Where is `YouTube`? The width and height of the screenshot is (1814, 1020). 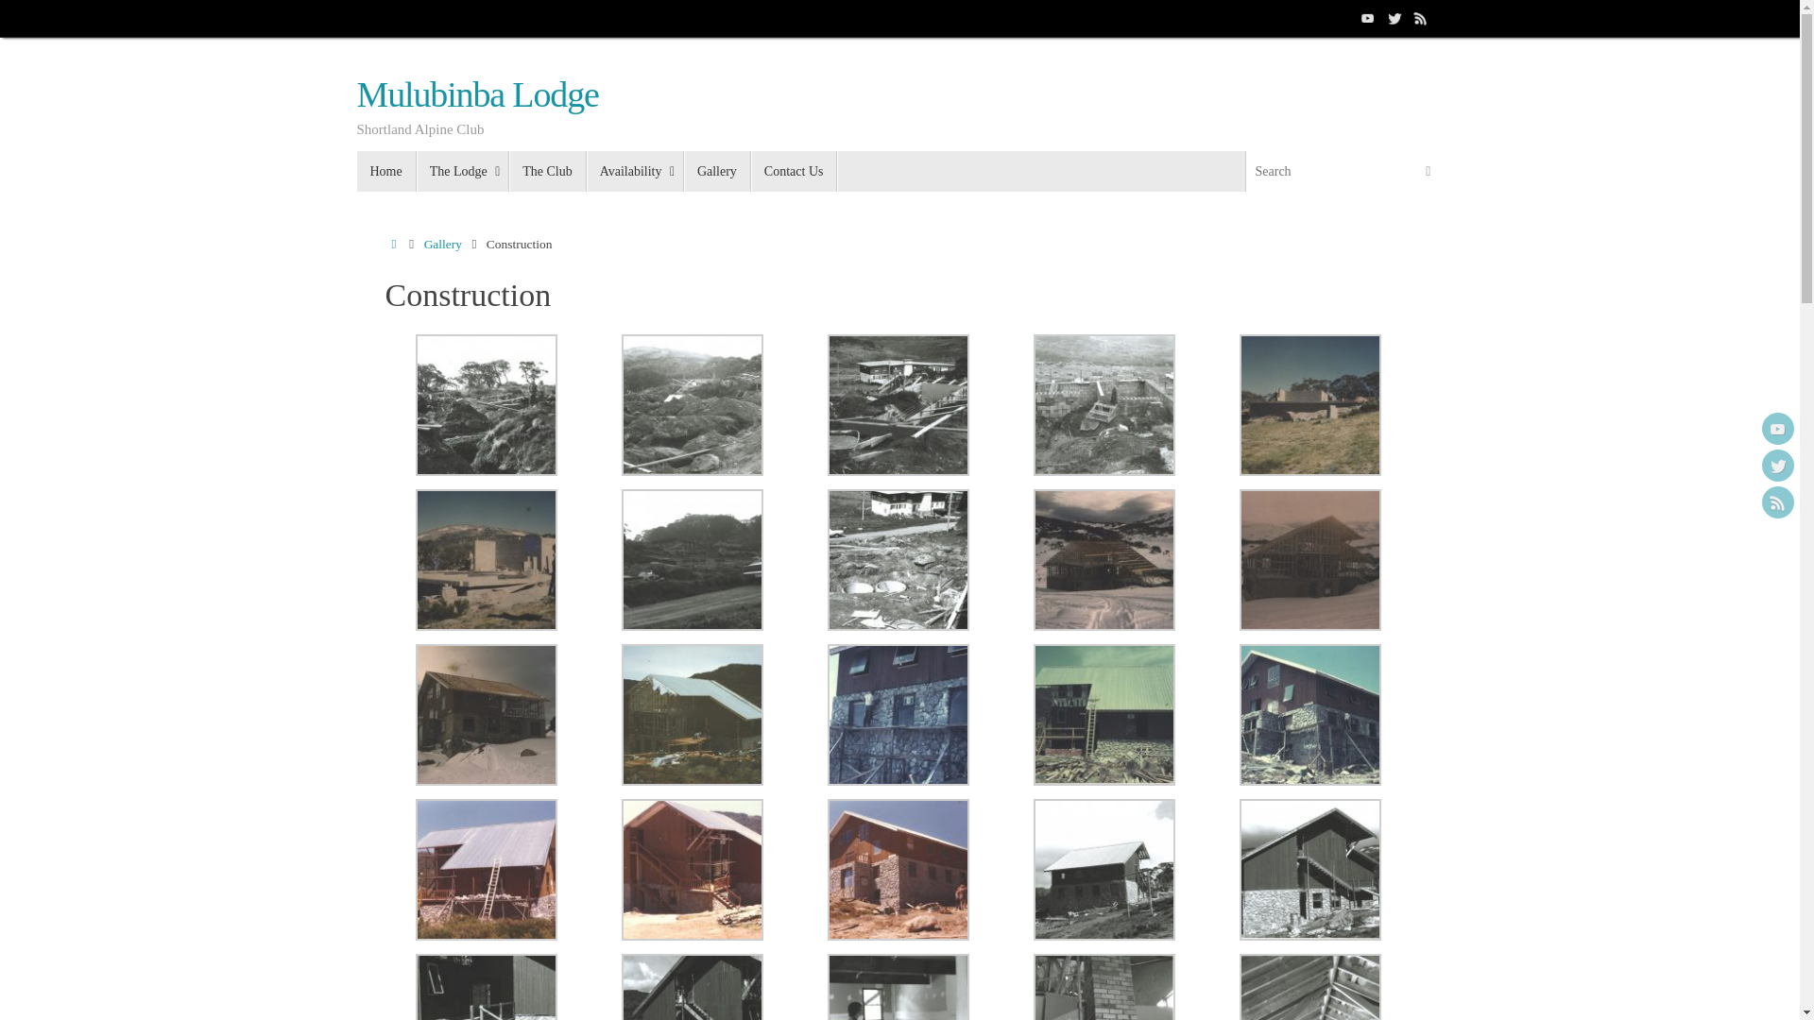 YouTube is located at coordinates (1368, 18).